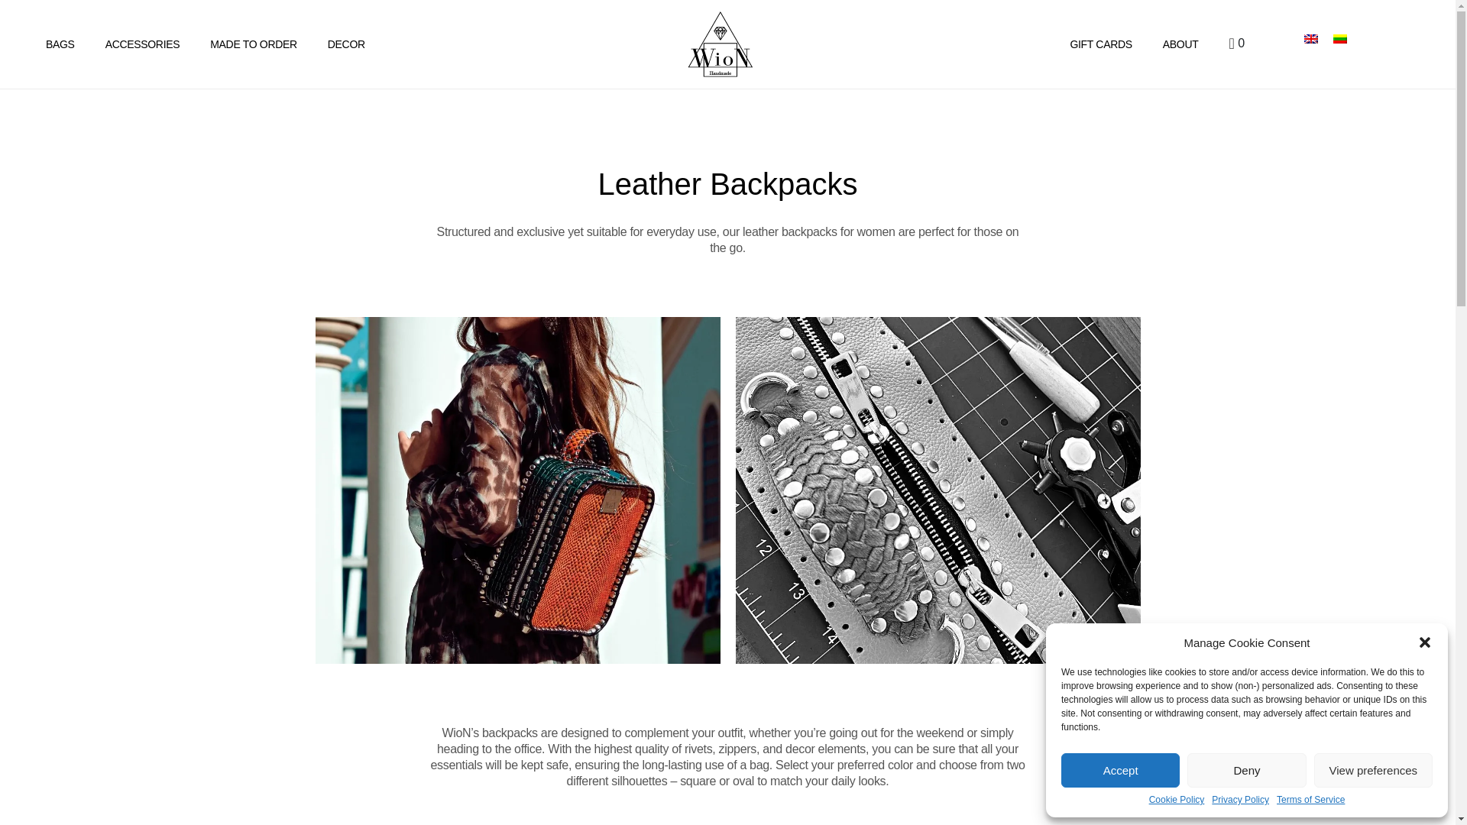 This screenshot has height=825, width=1467. Describe the element at coordinates (254, 44) in the screenshot. I see `MADE TO ORDER` at that location.